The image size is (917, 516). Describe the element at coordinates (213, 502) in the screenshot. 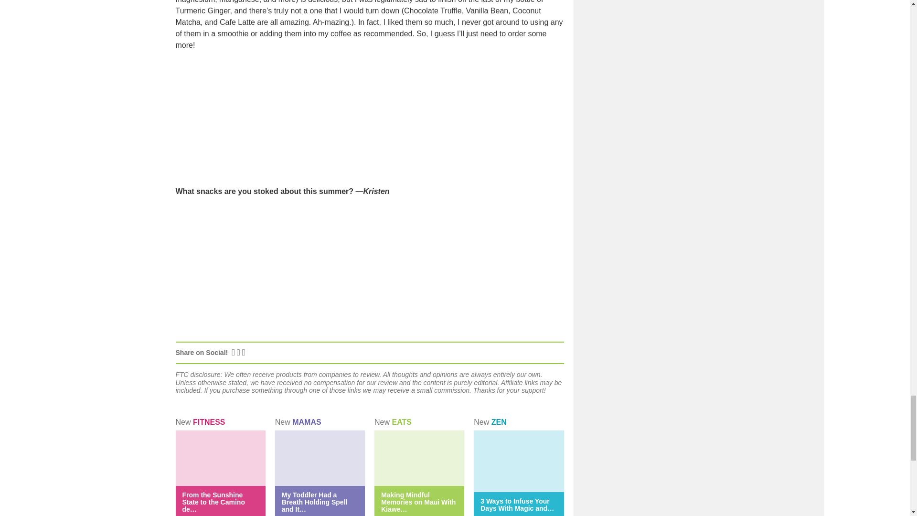

I see `From the Sunshine State to the Camino de Santiago` at that location.